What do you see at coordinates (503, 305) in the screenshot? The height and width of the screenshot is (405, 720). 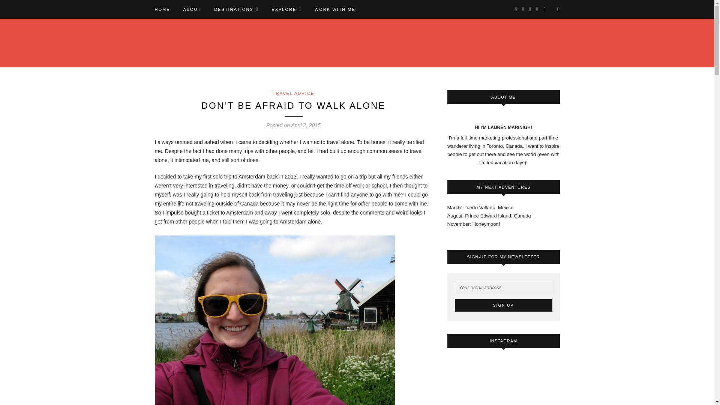 I see `Sign up` at bounding box center [503, 305].